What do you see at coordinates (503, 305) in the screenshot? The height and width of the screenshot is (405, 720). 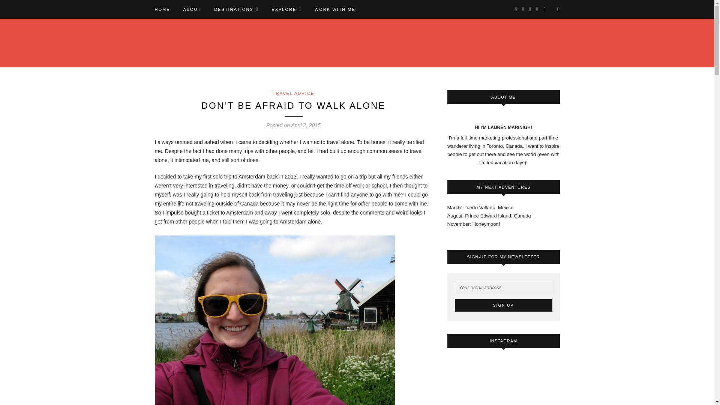 I see `Sign up` at bounding box center [503, 305].